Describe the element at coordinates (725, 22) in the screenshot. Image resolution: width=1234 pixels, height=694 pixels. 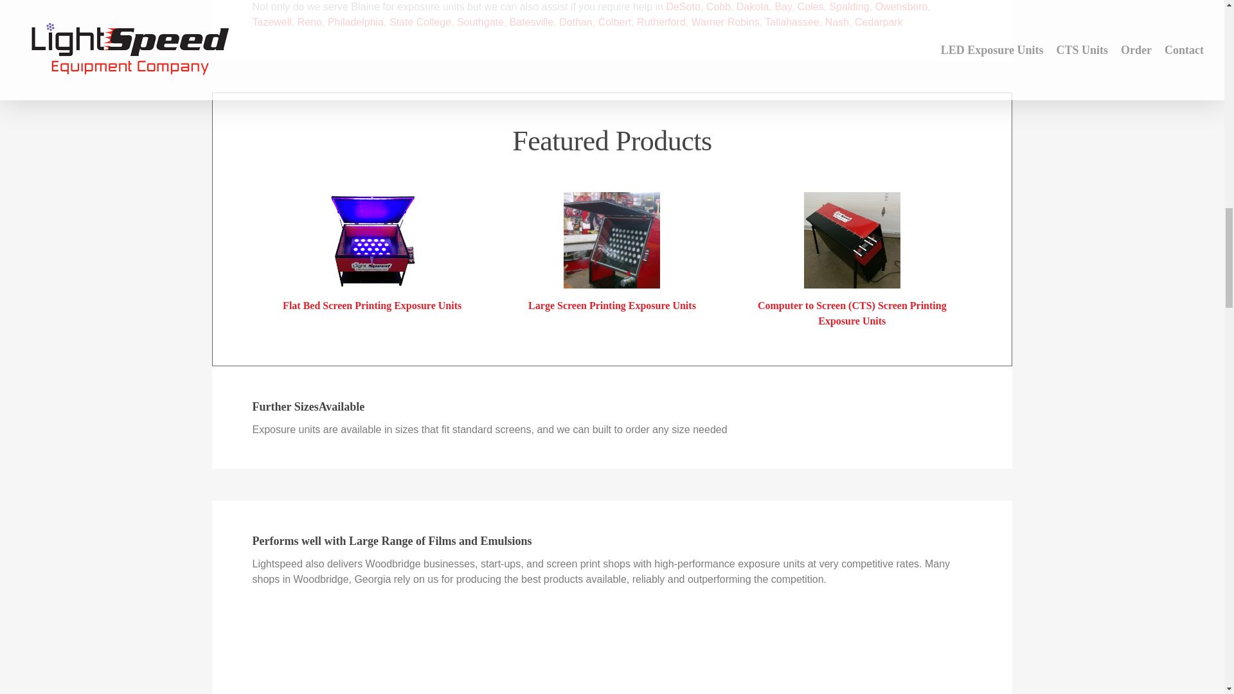
I see `Warner Robins` at that location.